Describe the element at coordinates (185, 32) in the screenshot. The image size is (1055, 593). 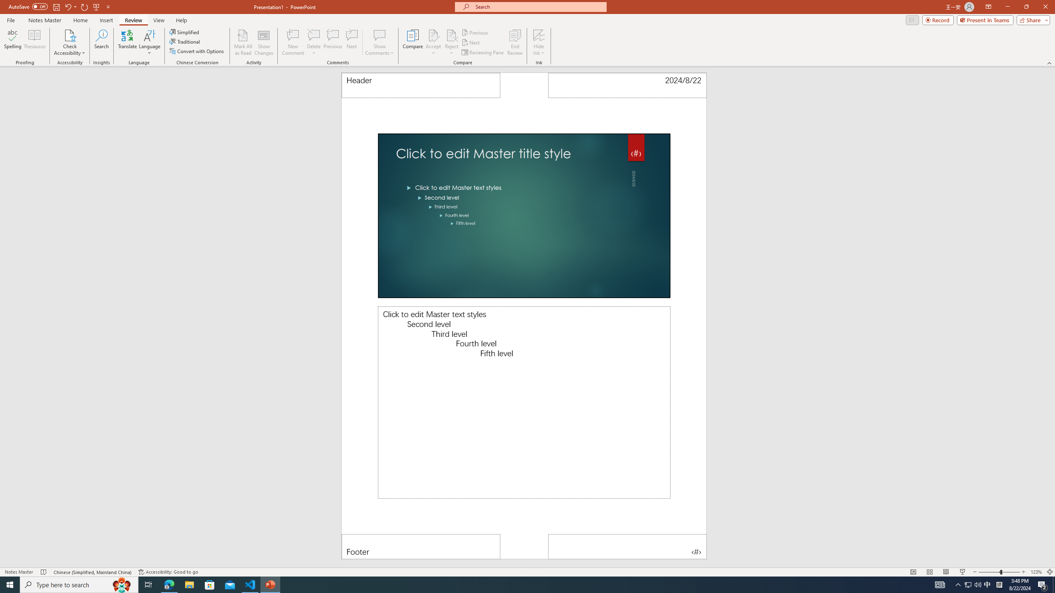
I see `Simplified` at that location.